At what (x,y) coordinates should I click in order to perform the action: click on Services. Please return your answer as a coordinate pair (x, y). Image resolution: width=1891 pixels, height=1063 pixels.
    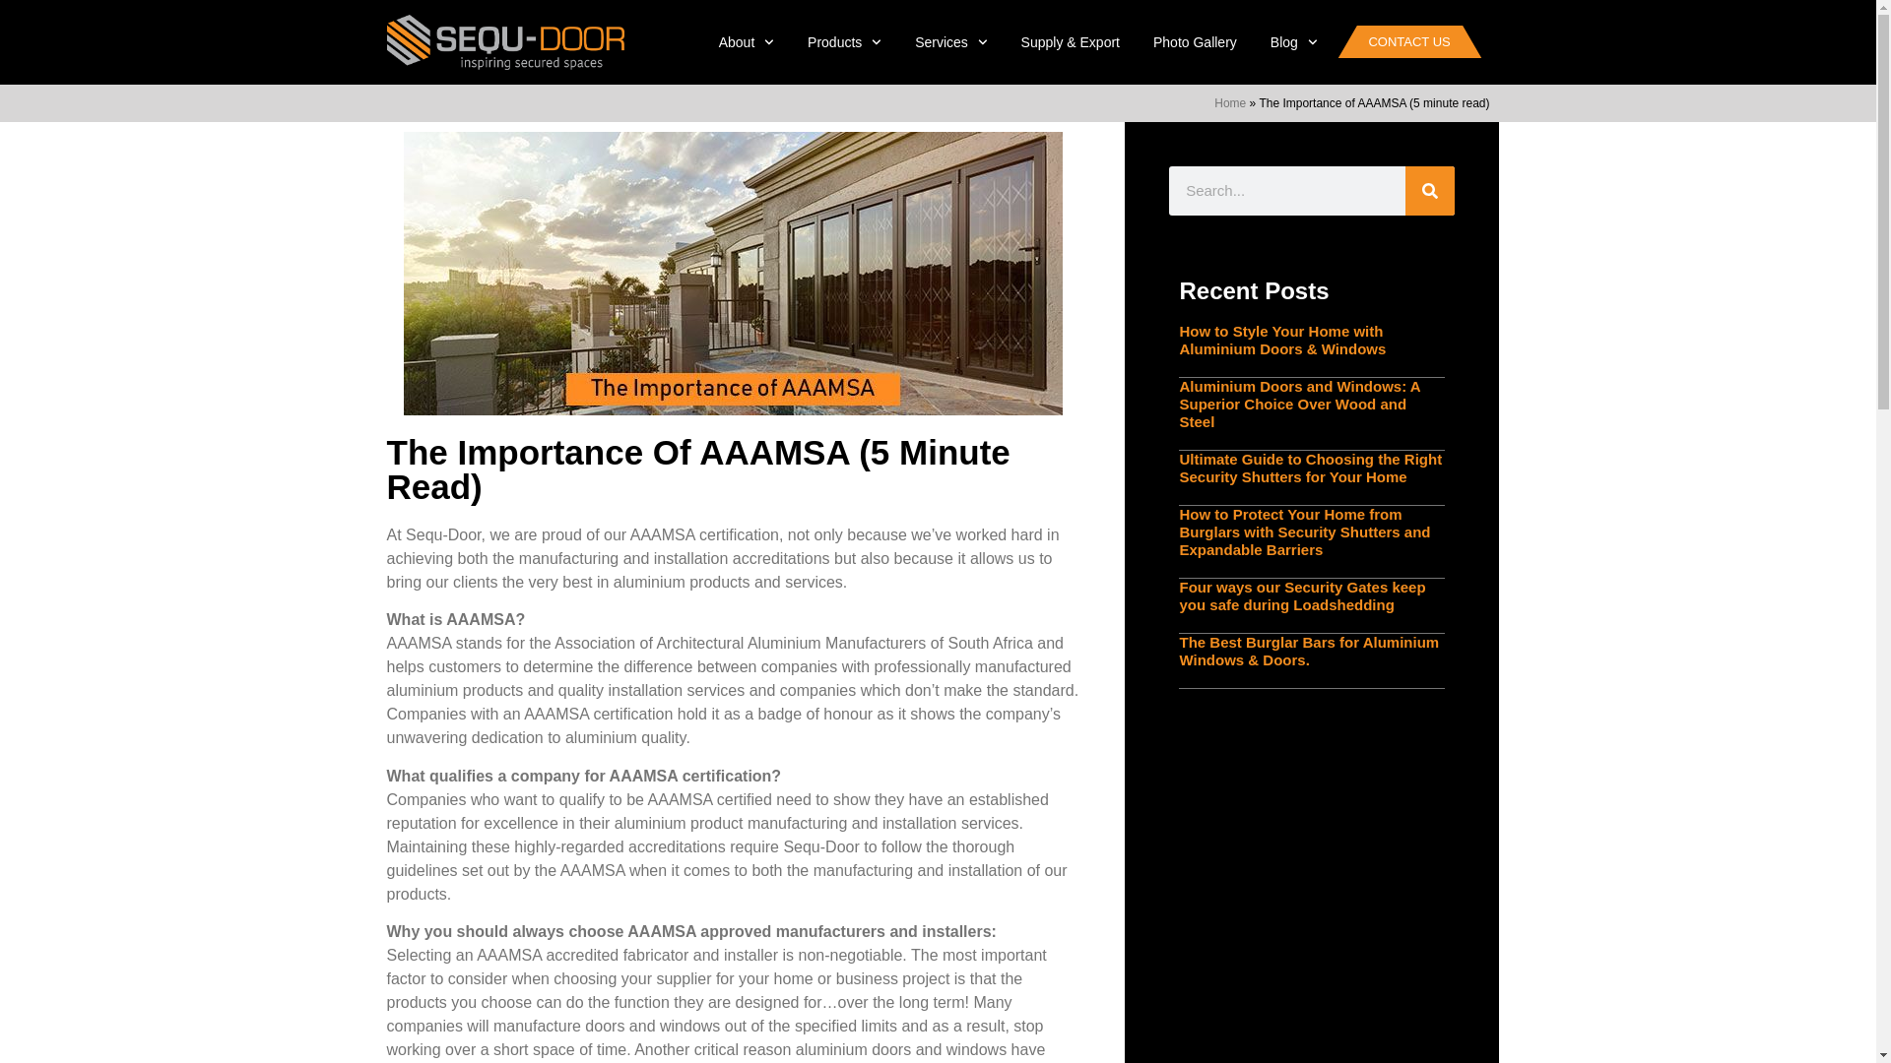
    Looking at the image, I should click on (951, 41).